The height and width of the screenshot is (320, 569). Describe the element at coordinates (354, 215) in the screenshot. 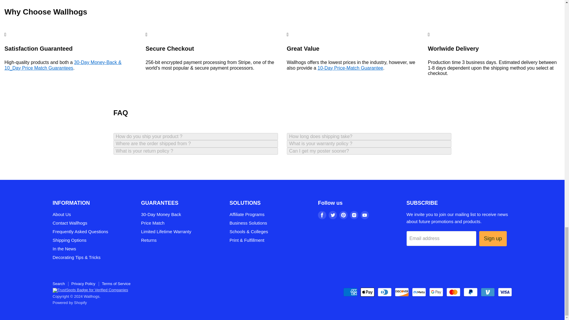

I see `Instagram` at that location.